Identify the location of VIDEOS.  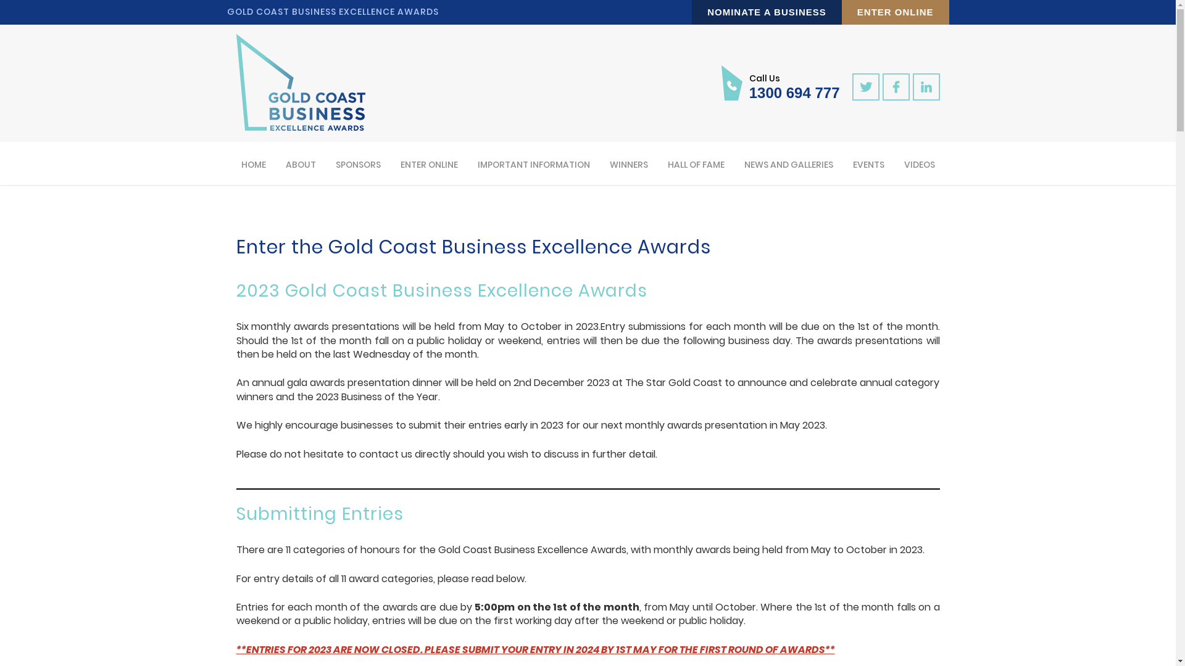
(920, 163).